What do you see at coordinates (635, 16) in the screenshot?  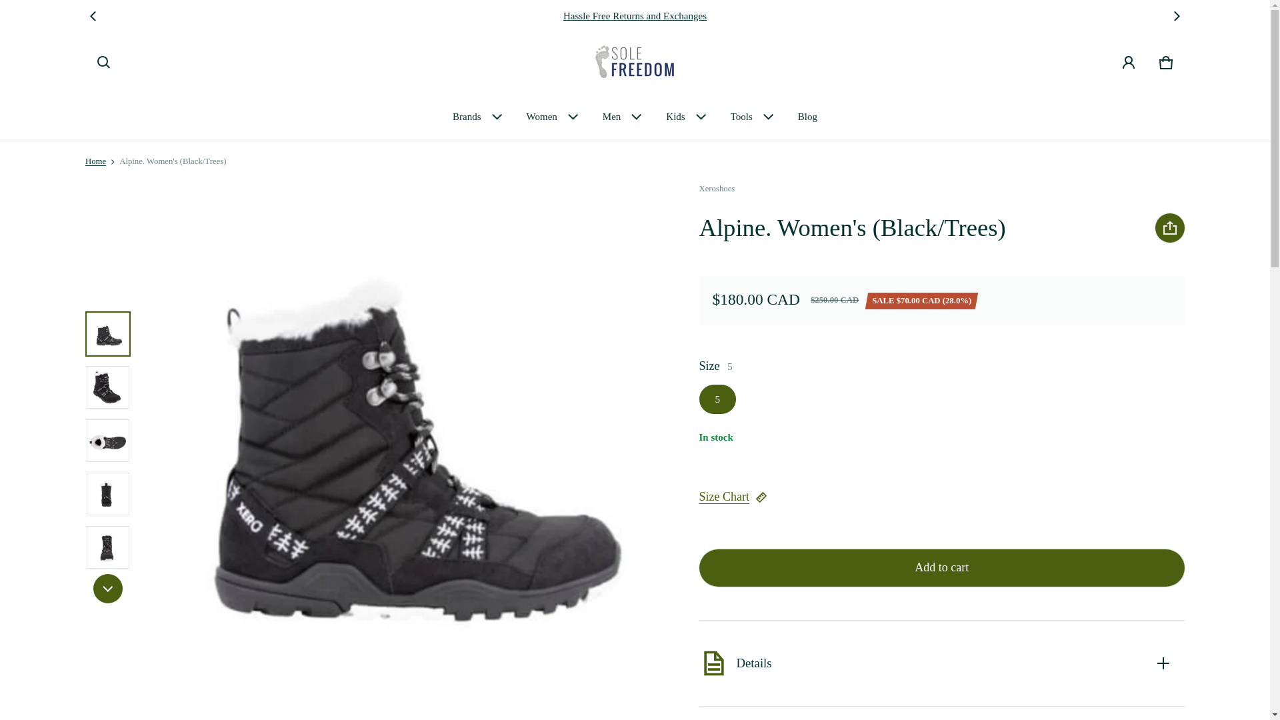 I see `Hassle Free Returns and Exchanges` at bounding box center [635, 16].